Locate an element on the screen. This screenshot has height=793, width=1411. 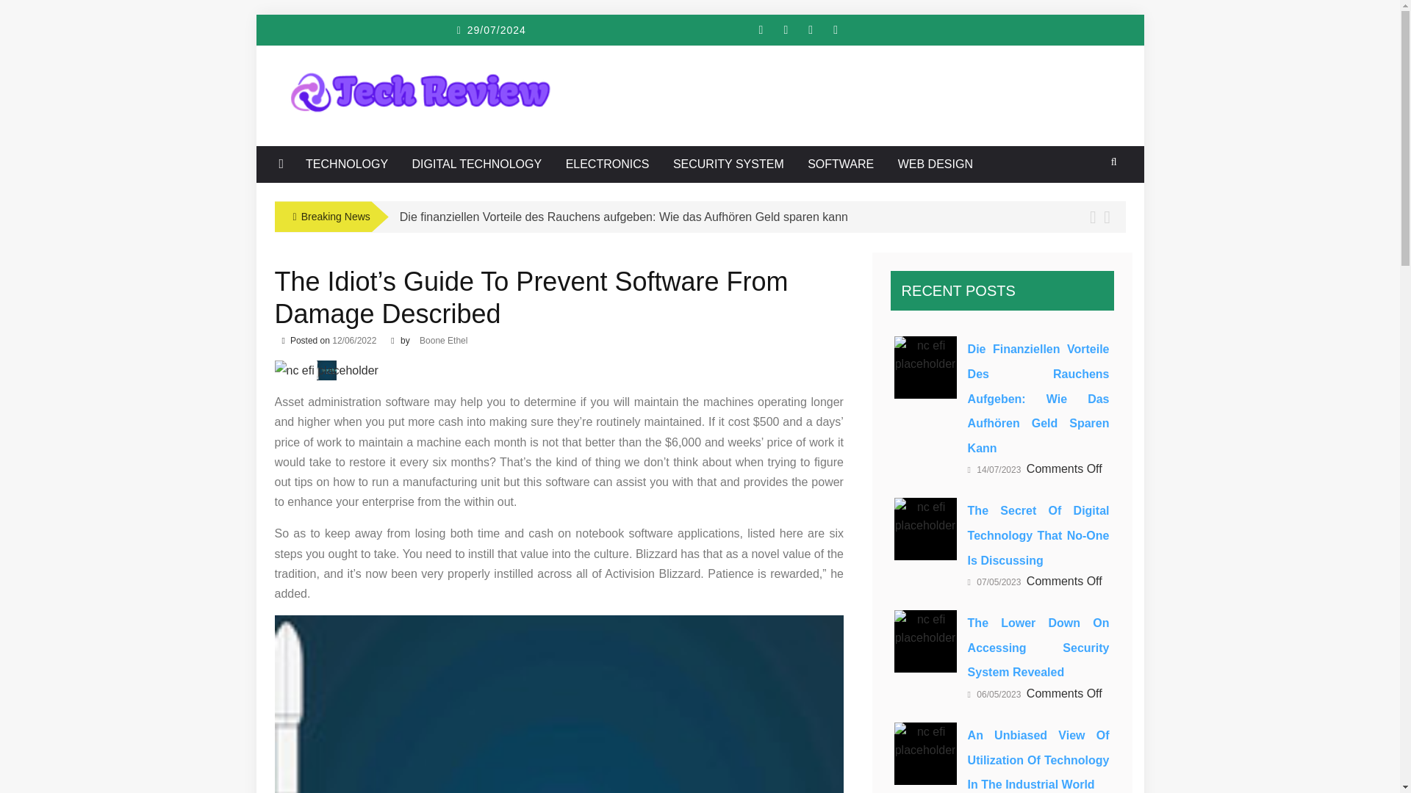
WEB DESIGN is located at coordinates (935, 164).